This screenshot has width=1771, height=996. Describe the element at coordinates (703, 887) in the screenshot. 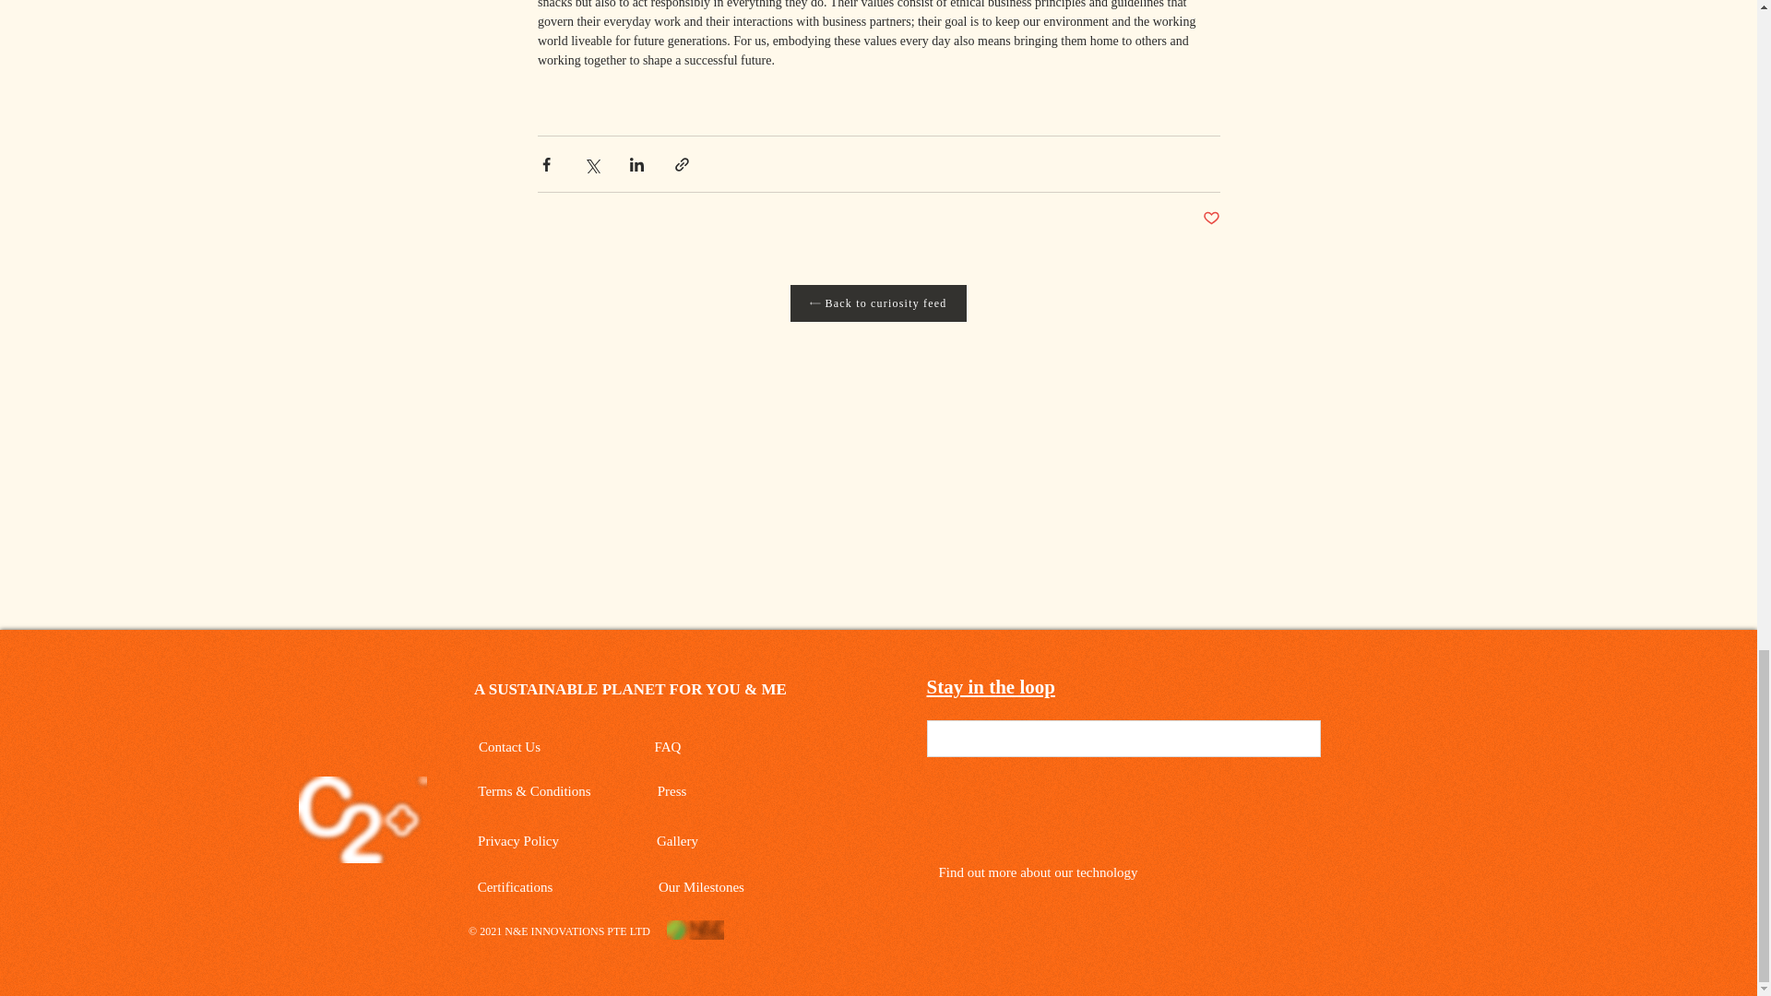

I see `Our Milestones` at that location.